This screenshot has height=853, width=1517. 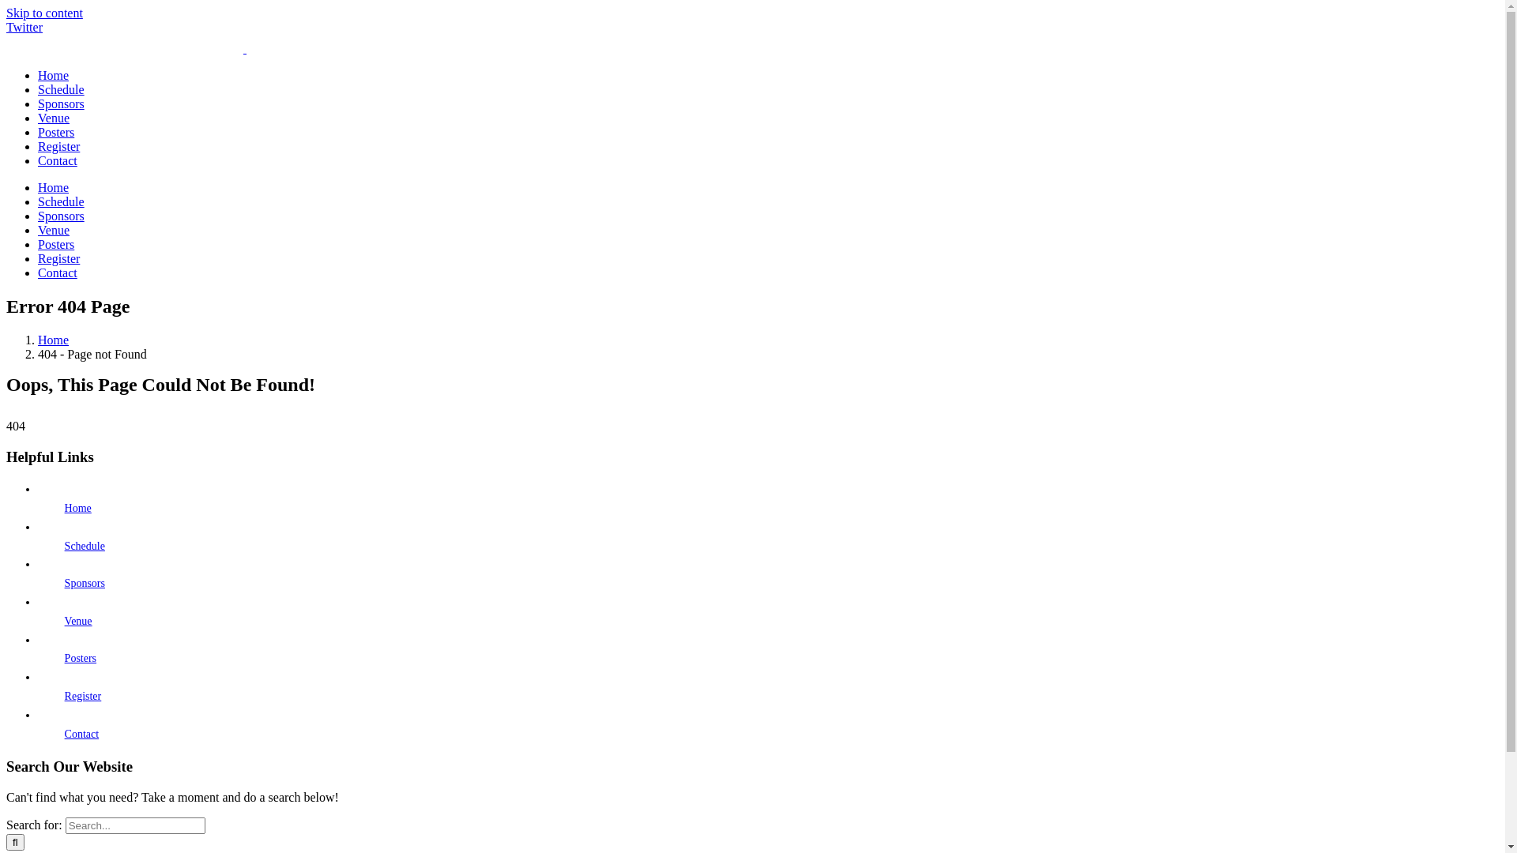 I want to click on Contact, so click(x=82, y=735).